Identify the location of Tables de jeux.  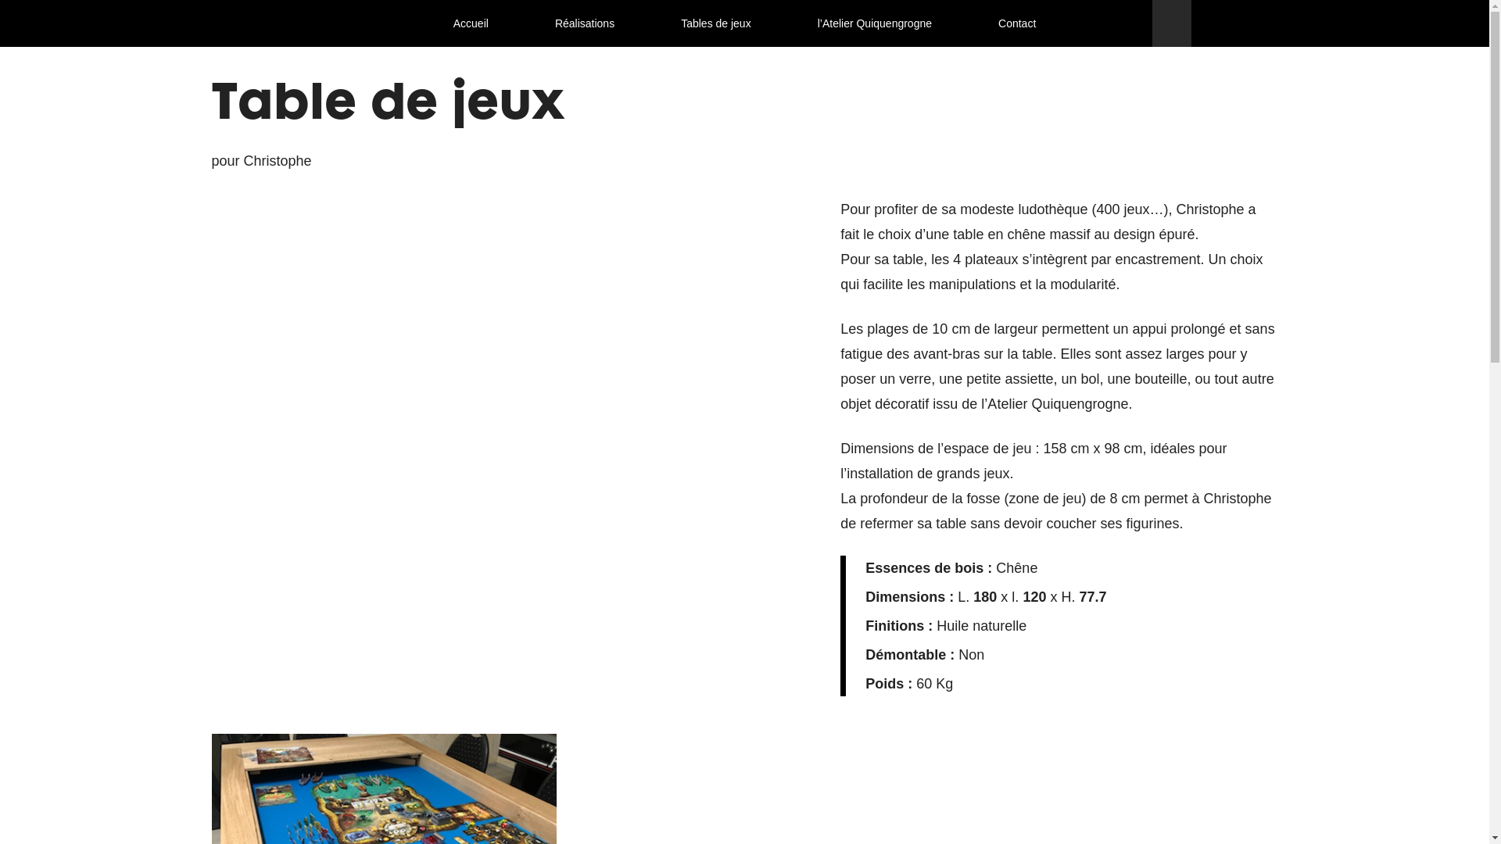
(716, 23).